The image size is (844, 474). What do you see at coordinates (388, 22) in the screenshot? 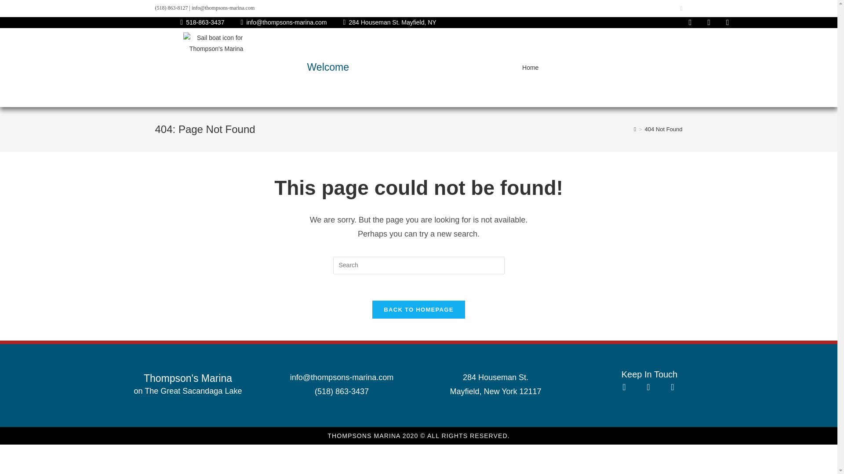
I see `284 Houseman St. Mayfield, NY` at bounding box center [388, 22].